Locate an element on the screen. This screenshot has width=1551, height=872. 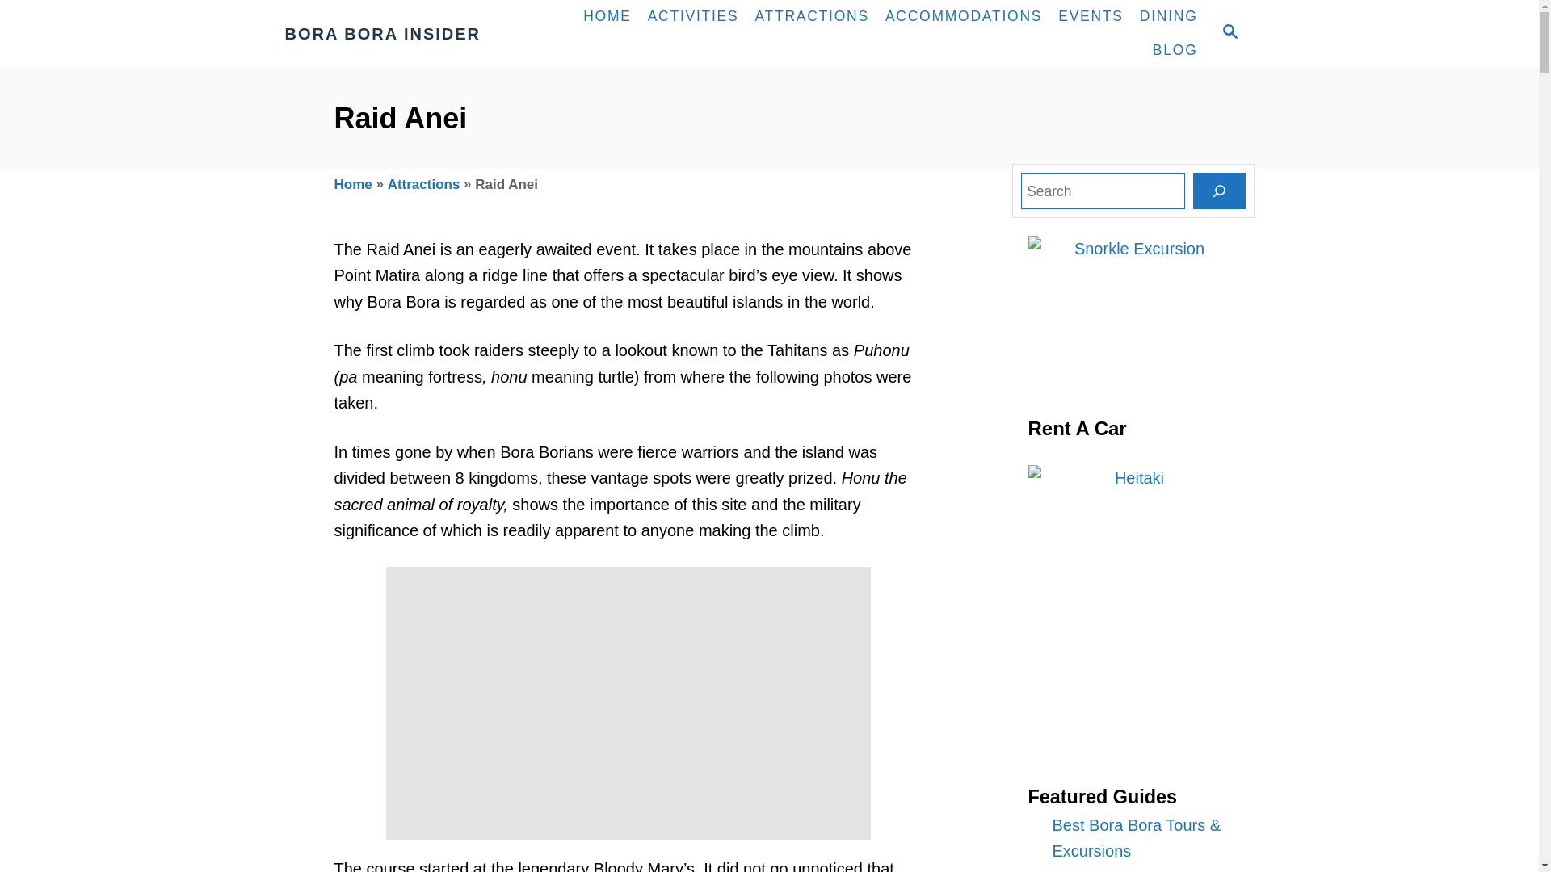
ACCOMMODATIONS is located at coordinates (963, 17).